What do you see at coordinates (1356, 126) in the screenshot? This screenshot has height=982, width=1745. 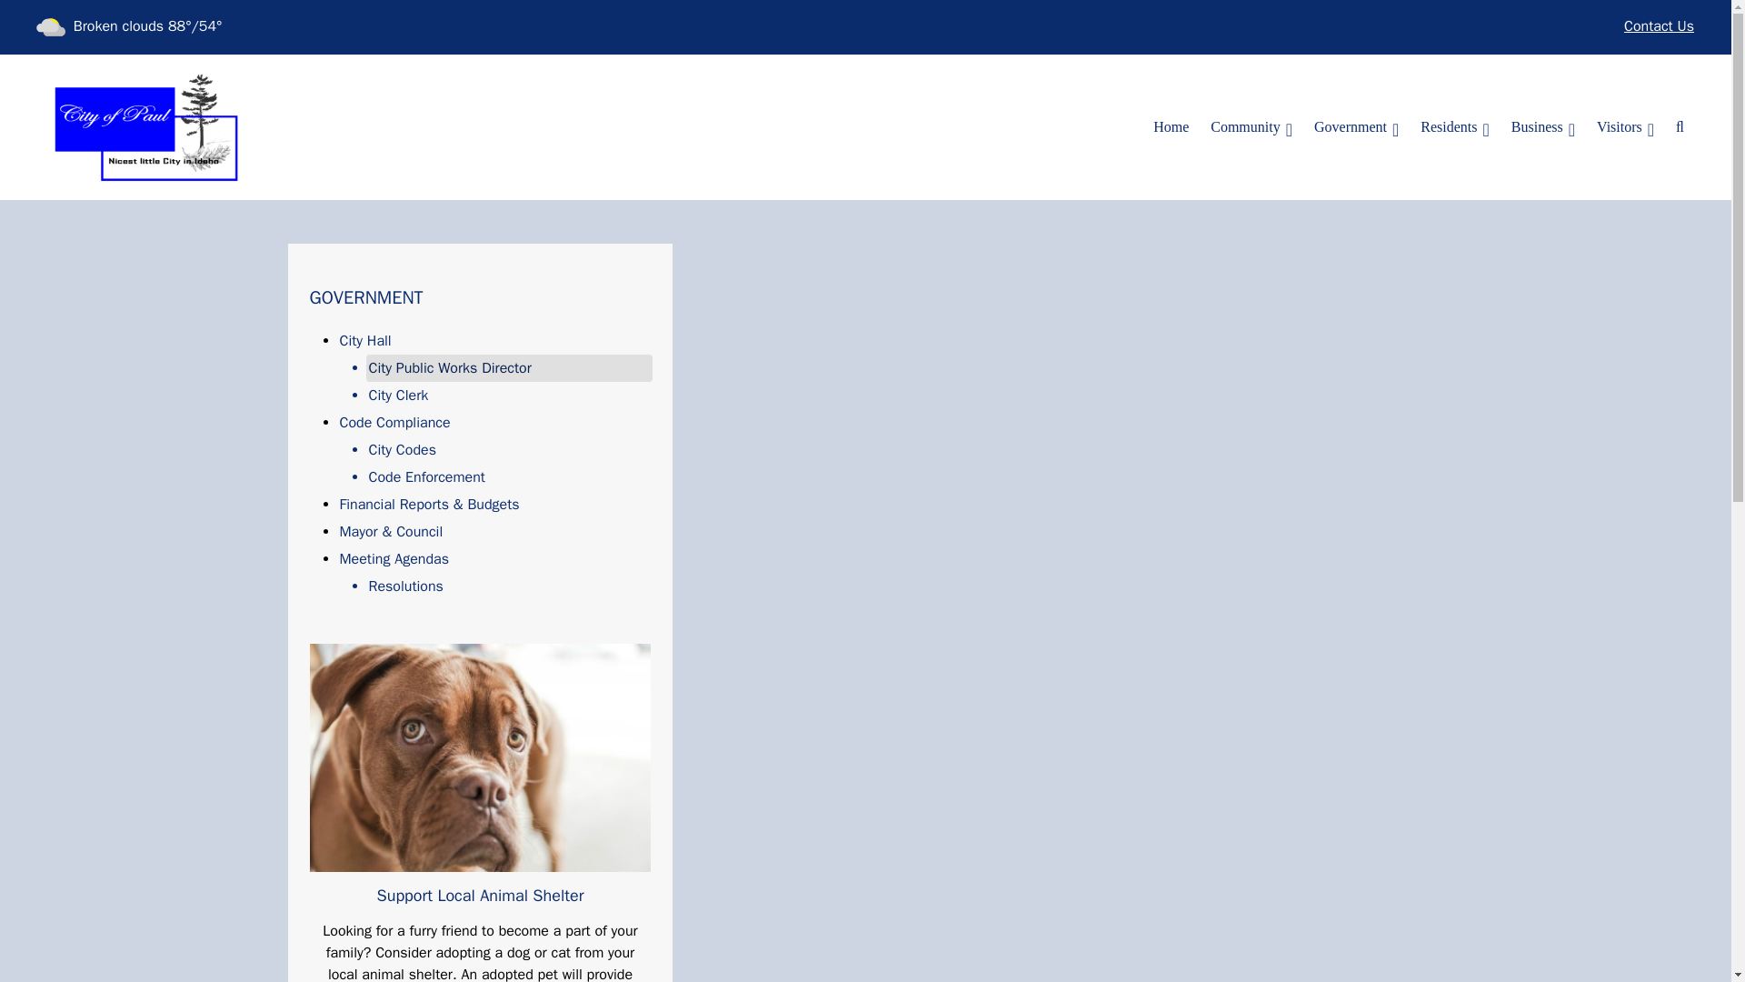 I see `Government` at bounding box center [1356, 126].